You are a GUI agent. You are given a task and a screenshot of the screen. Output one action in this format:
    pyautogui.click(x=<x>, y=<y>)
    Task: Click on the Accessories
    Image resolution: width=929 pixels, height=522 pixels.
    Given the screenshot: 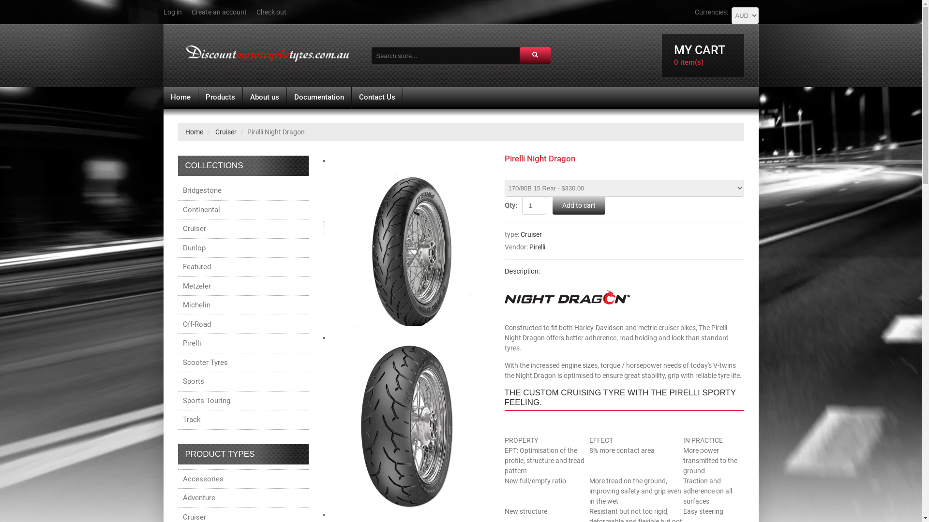 What is the action you would take?
    pyautogui.click(x=243, y=478)
    